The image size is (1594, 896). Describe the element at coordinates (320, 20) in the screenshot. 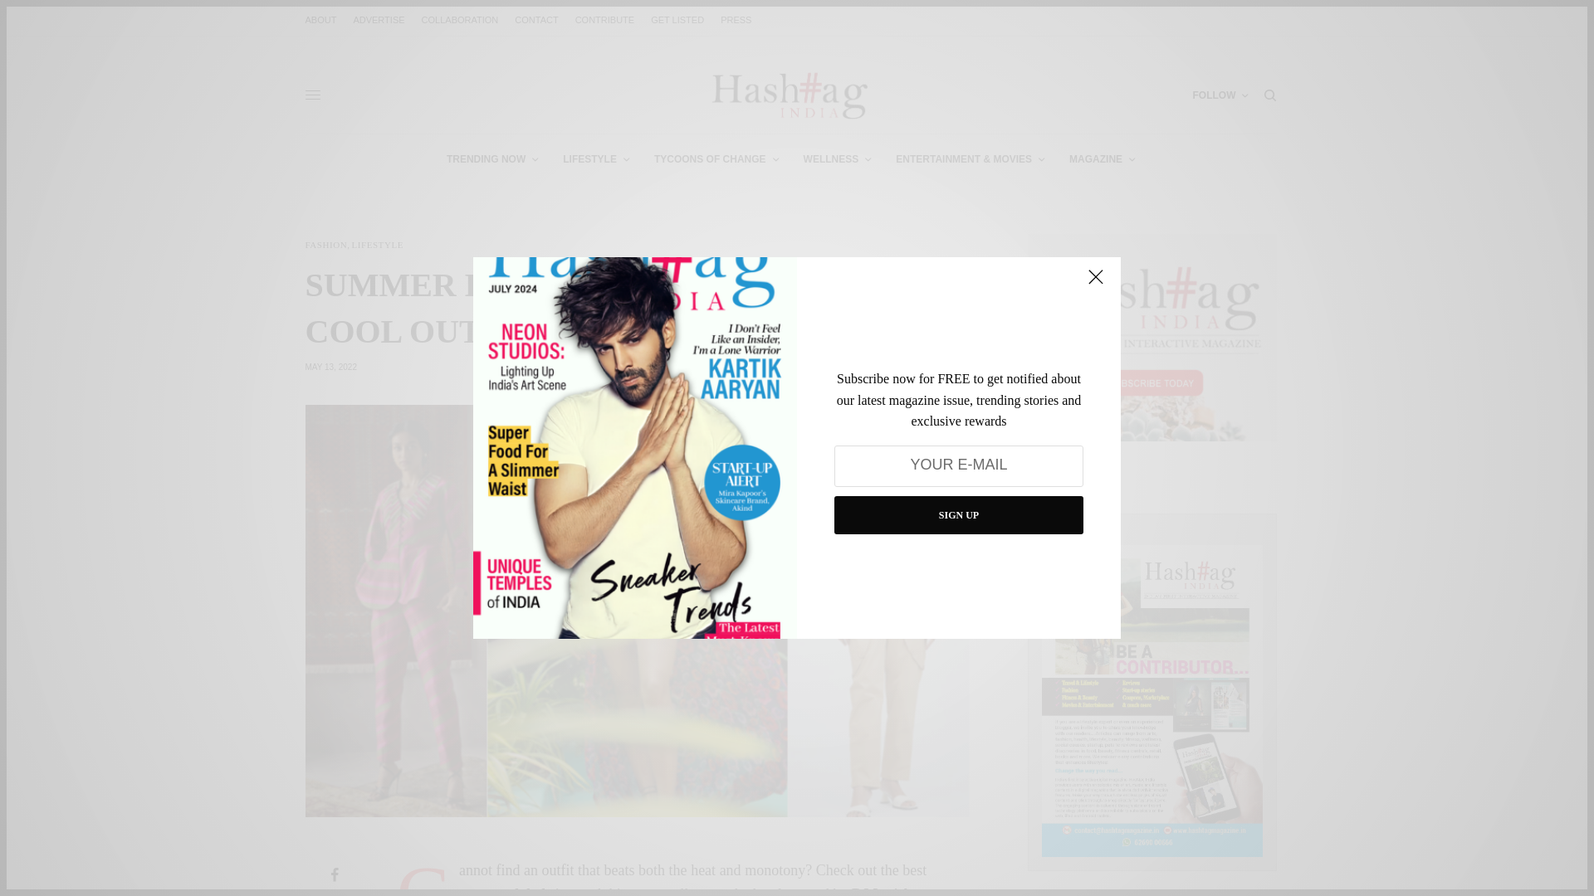

I see `ABOUT` at that location.